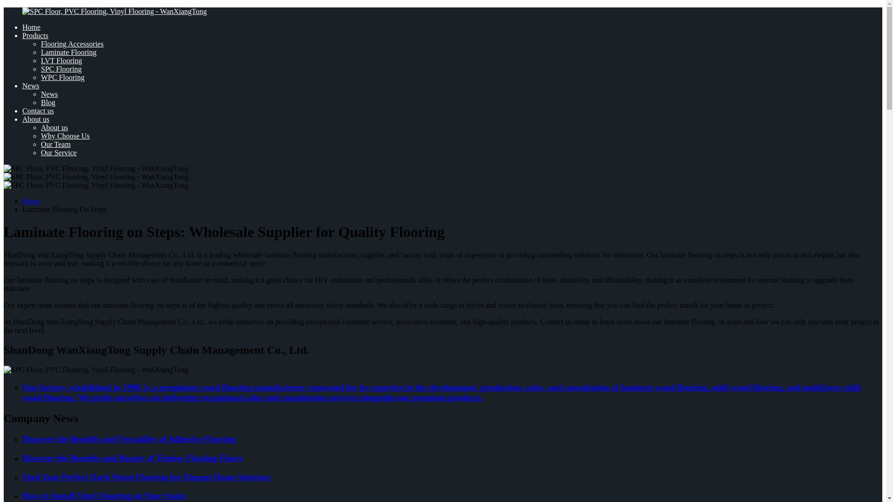 This screenshot has height=502, width=893. I want to click on WPC Flooring, so click(63, 77).